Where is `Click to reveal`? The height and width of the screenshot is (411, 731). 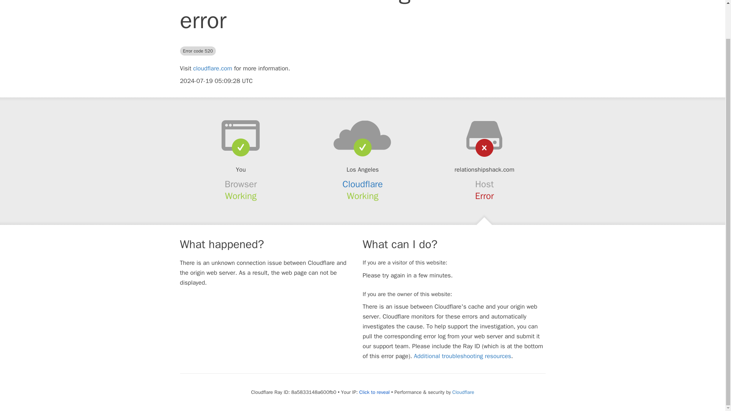
Click to reveal is located at coordinates (375, 392).